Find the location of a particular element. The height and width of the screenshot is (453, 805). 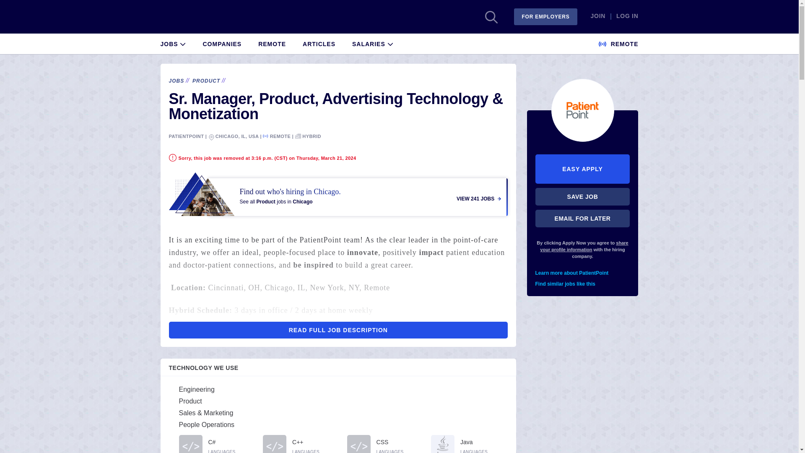

JOBS is located at coordinates (173, 43).